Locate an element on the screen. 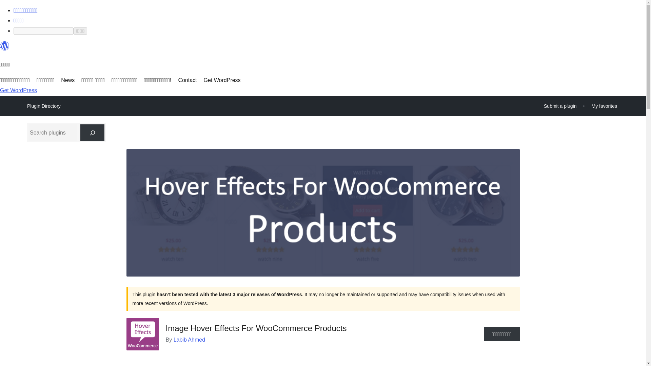 Image resolution: width=651 pixels, height=366 pixels. WordPress.org is located at coordinates (5, 46).